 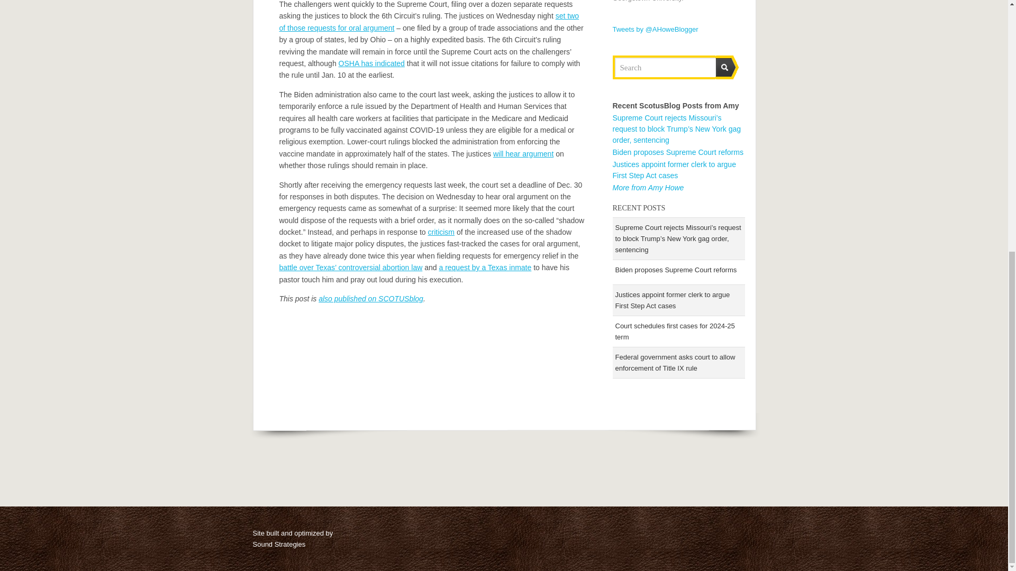 I want to click on Submit, so click(x=727, y=67).